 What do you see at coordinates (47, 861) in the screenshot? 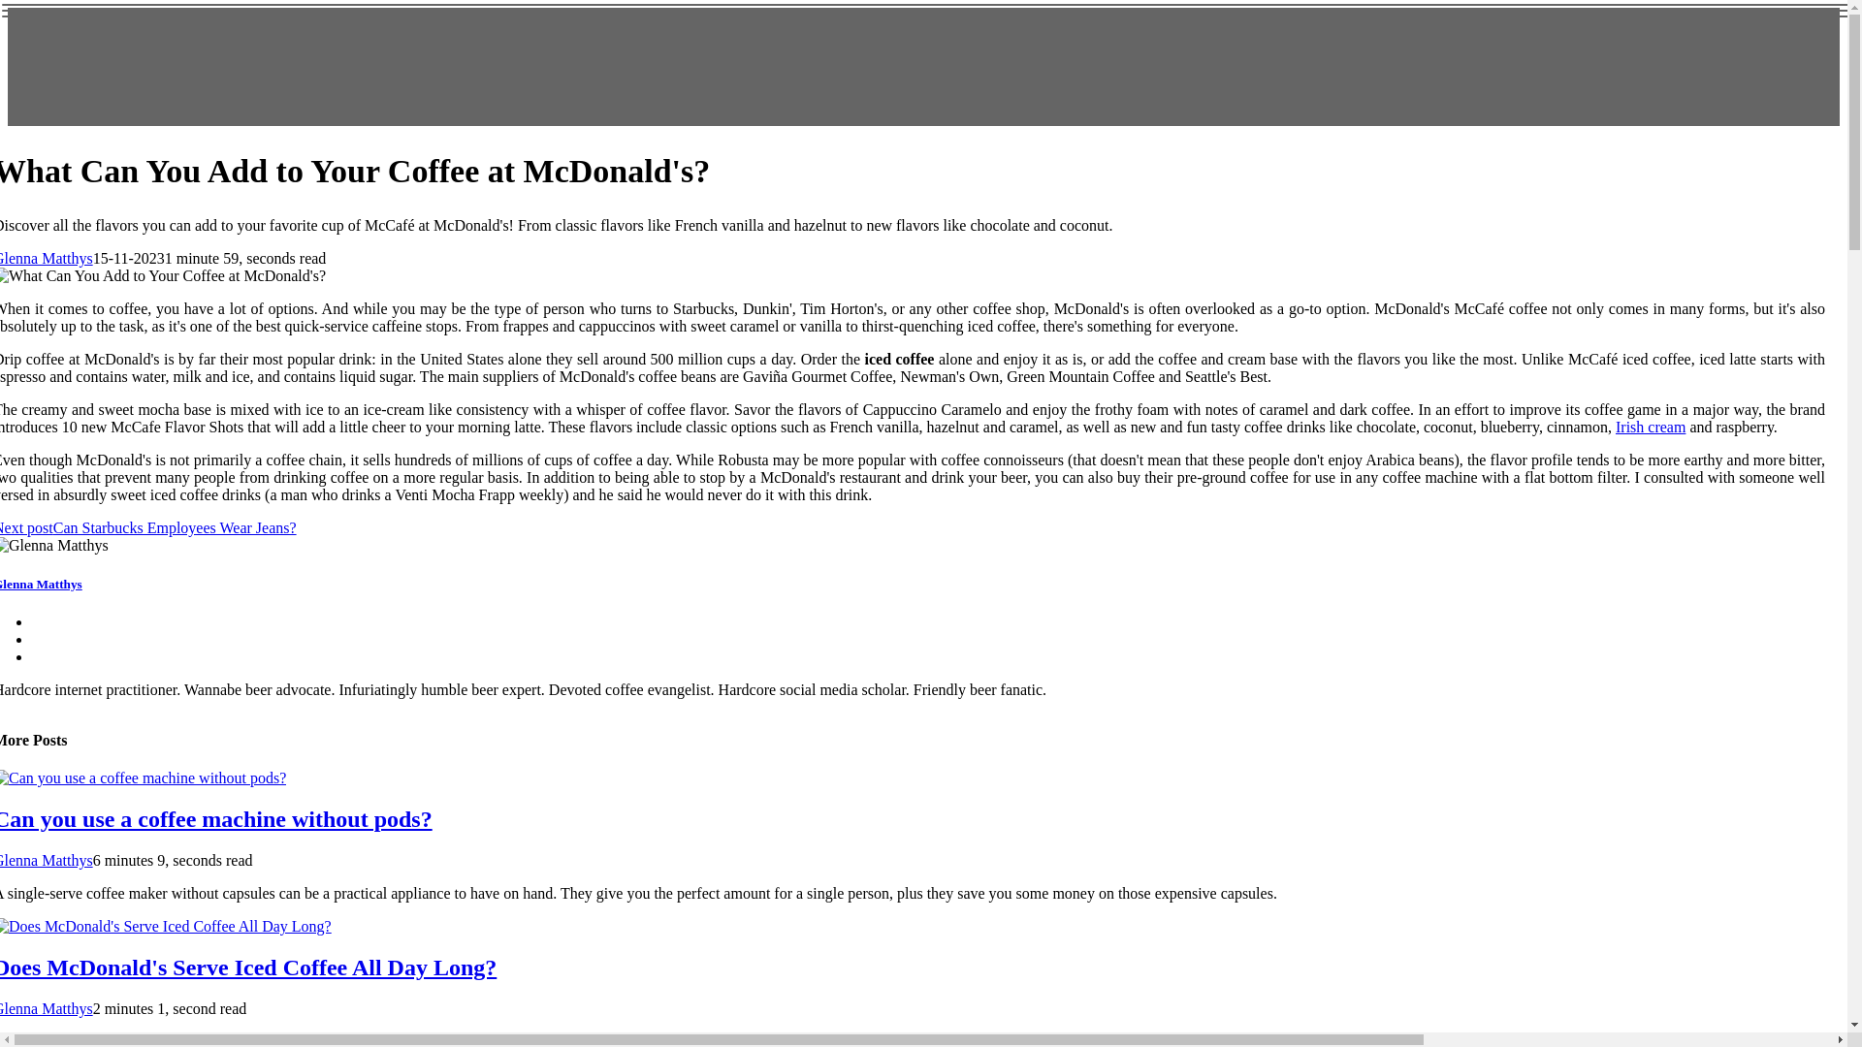
I see `Glenna Matthys` at bounding box center [47, 861].